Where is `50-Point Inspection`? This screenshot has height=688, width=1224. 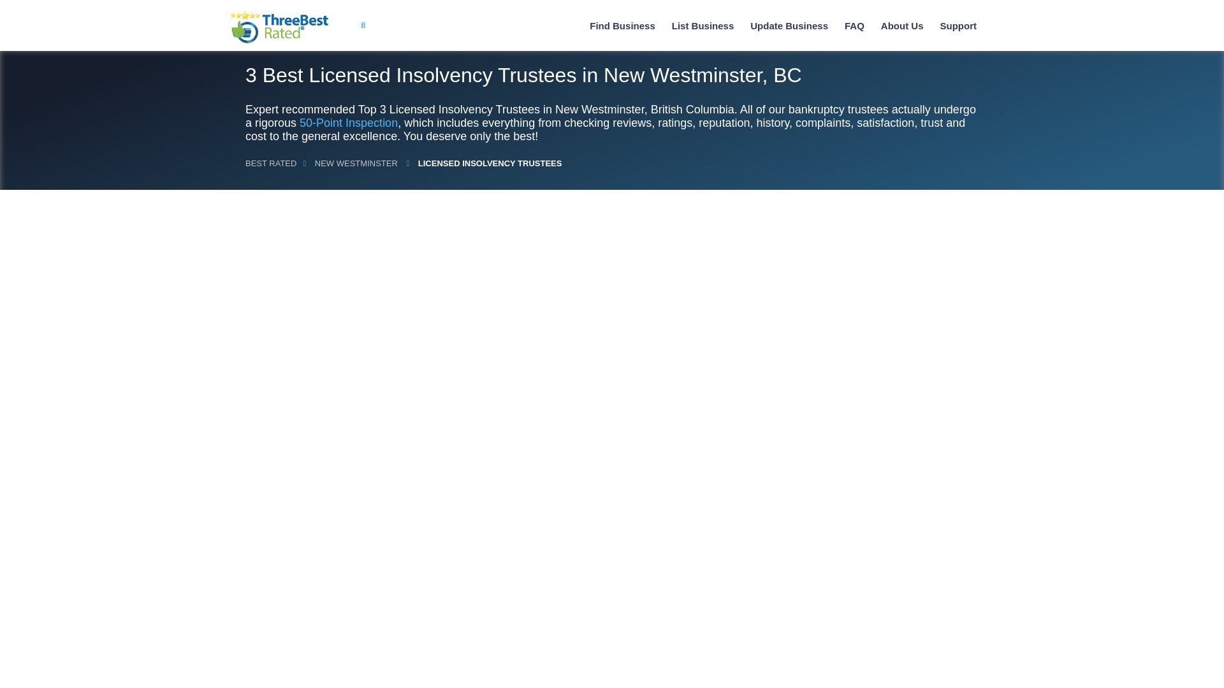
50-Point Inspection is located at coordinates (349, 122).